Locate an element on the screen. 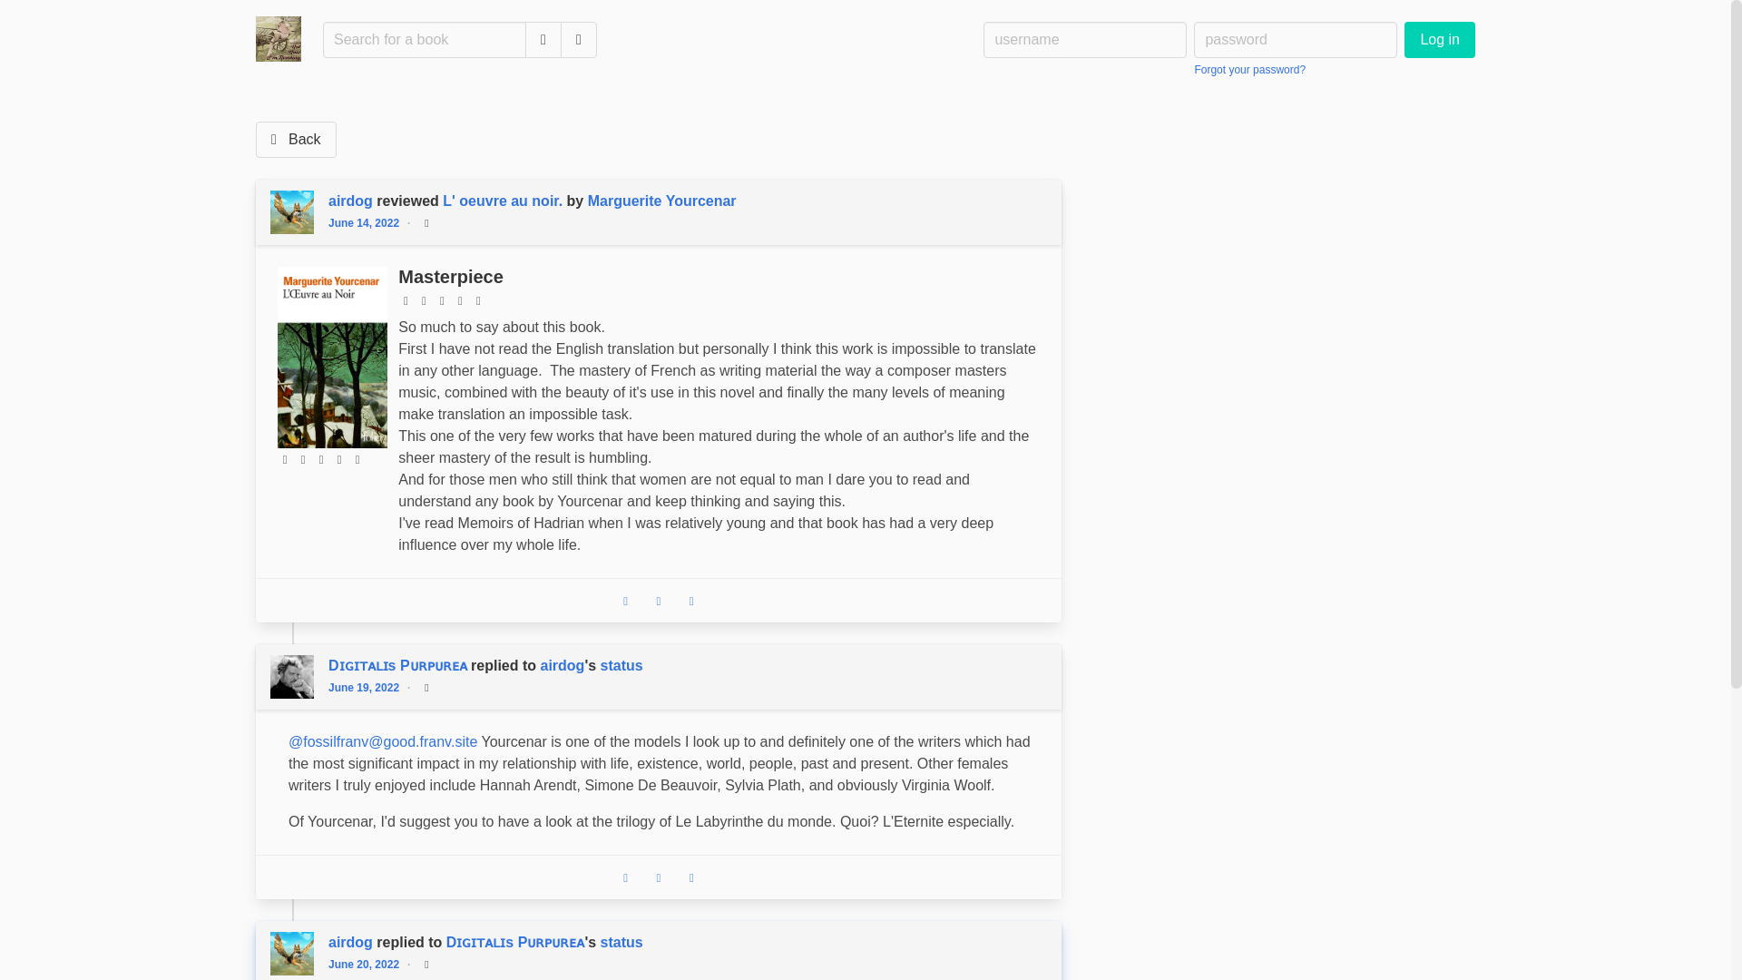  Public is located at coordinates (426, 688).